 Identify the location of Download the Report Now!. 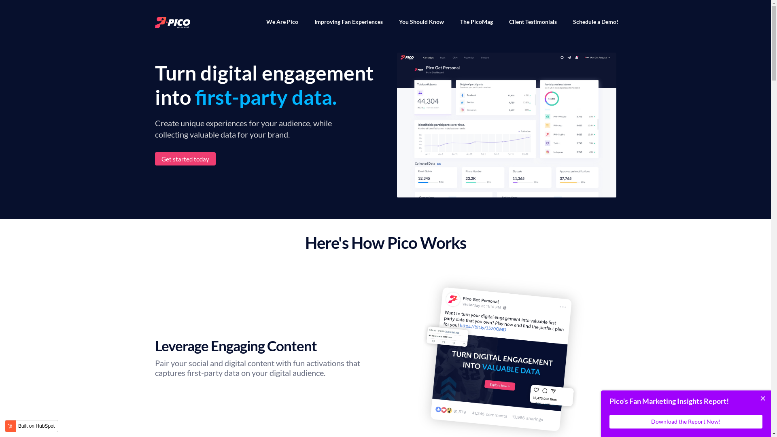
(686, 422).